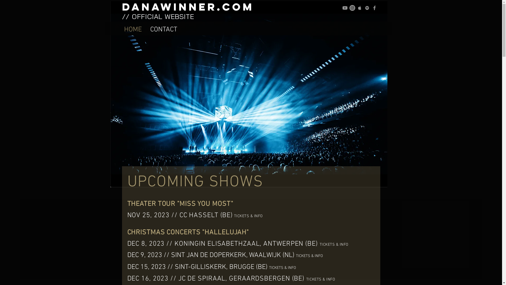  Describe the element at coordinates (331, 245) in the screenshot. I see `T` at that location.